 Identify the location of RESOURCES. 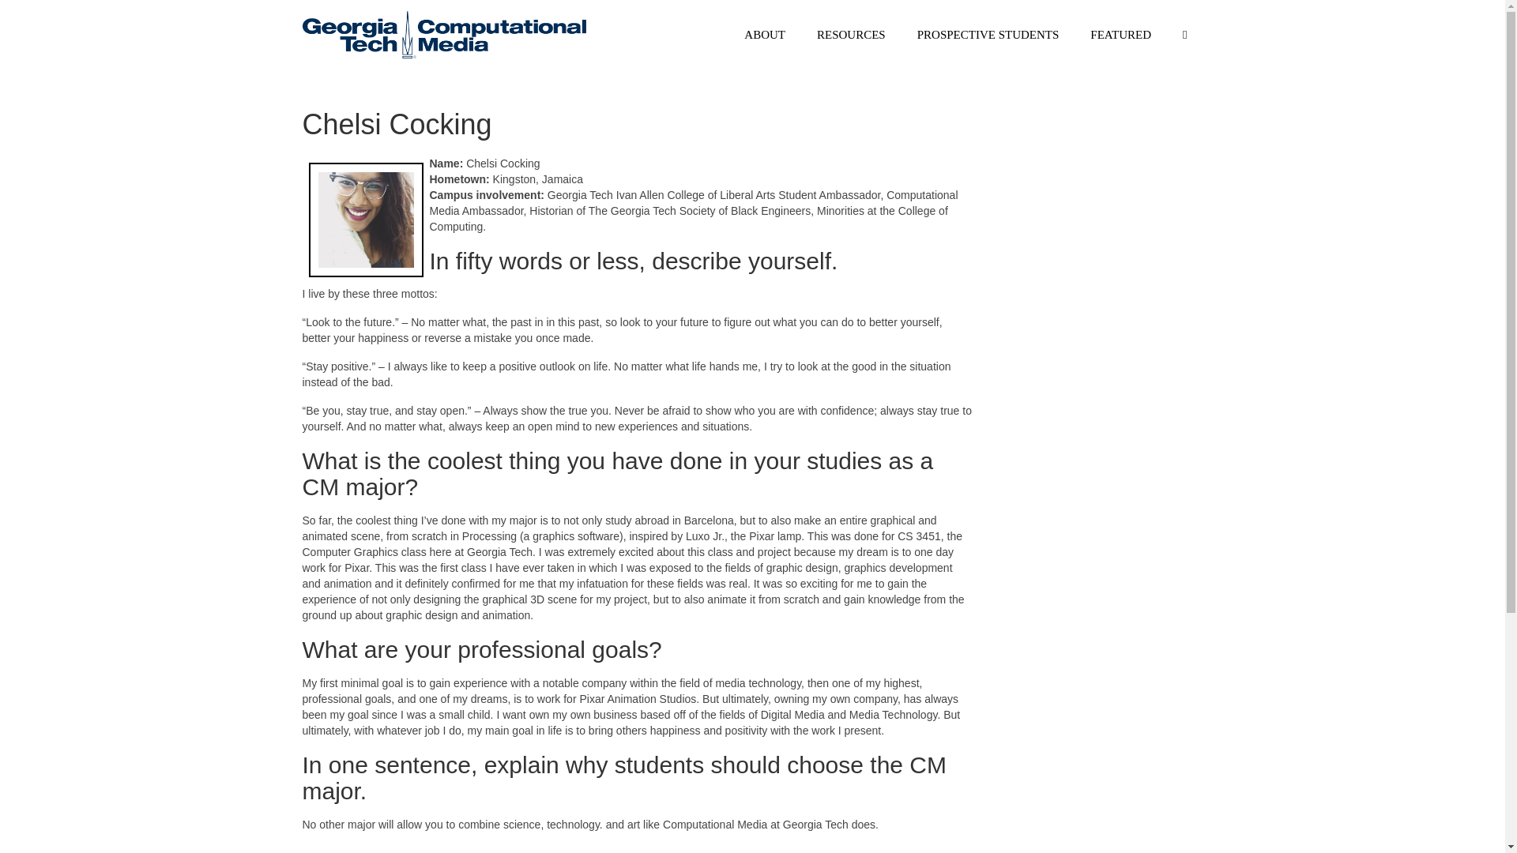
(850, 35).